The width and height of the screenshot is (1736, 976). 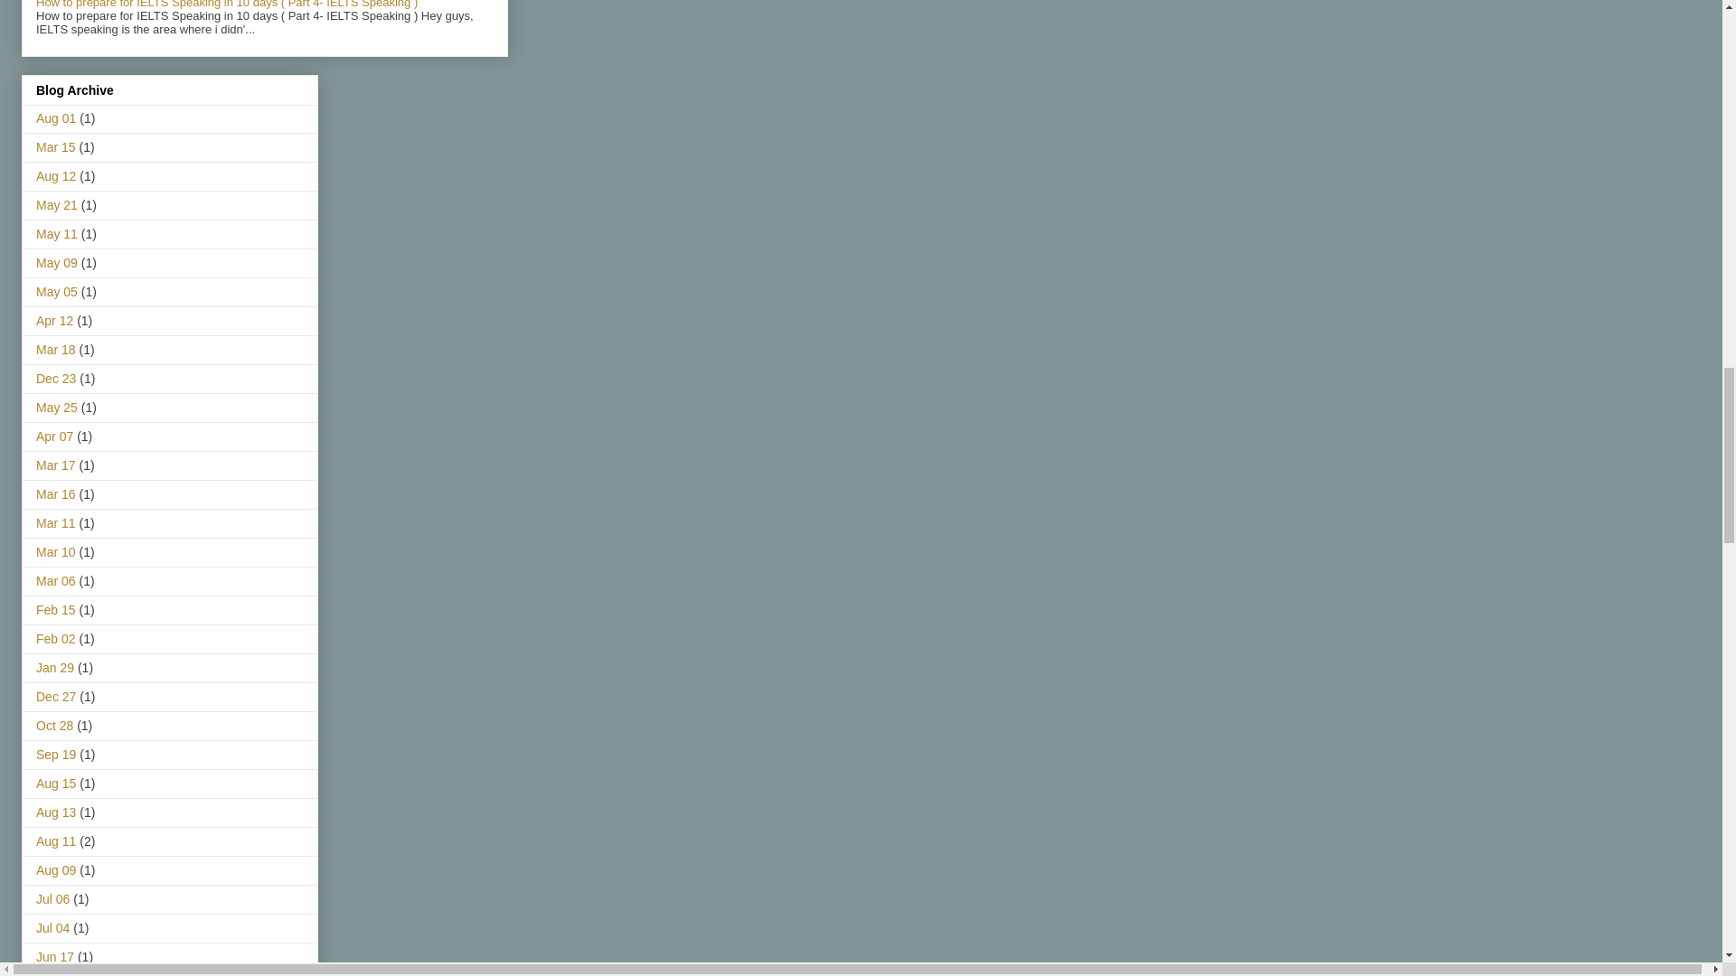 What do you see at coordinates (57, 407) in the screenshot?
I see `May 25` at bounding box center [57, 407].